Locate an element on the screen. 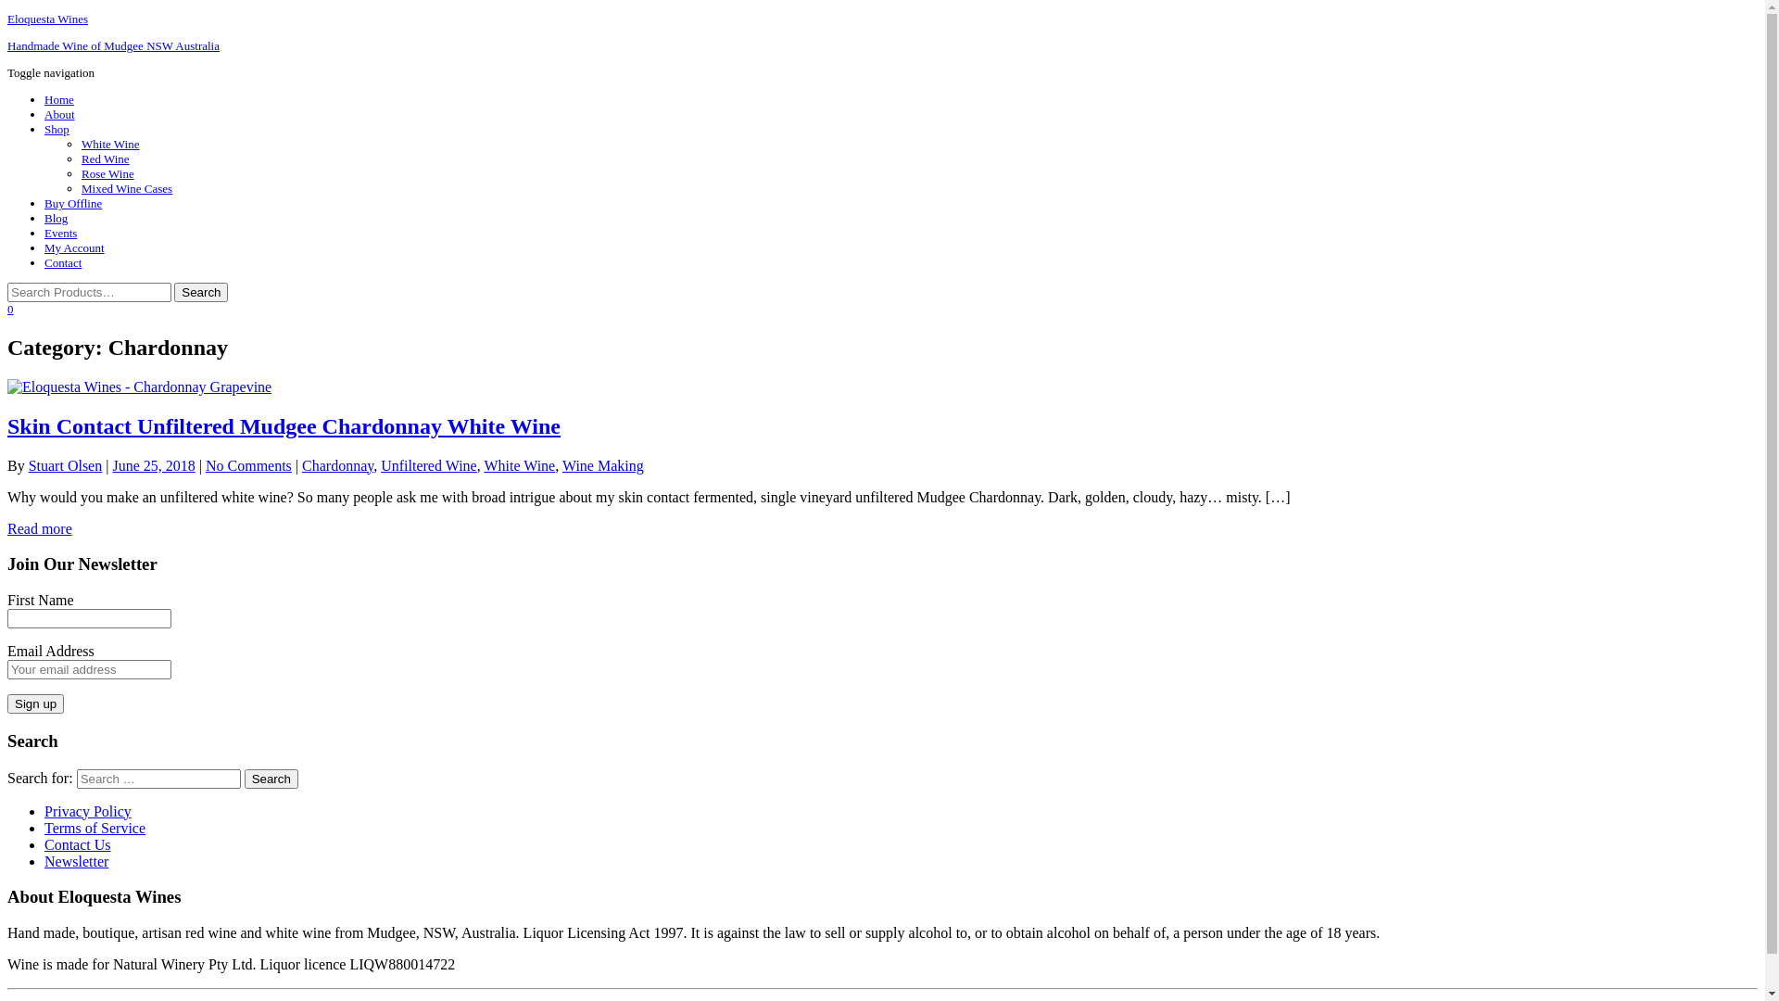 The height and width of the screenshot is (1001, 1779). June 25, 2018 is located at coordinates (154, 465).